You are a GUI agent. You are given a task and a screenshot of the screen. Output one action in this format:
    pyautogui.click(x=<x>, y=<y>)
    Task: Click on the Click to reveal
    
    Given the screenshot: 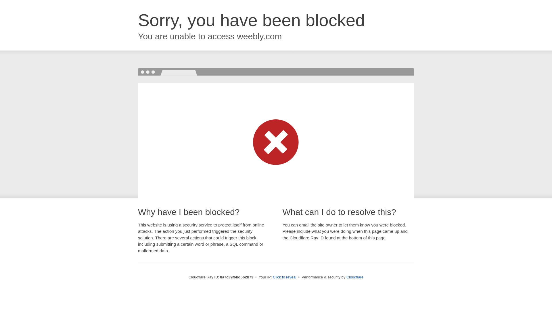 What is the action you would take?
    pyautogui.click(x=285, y=277)
    